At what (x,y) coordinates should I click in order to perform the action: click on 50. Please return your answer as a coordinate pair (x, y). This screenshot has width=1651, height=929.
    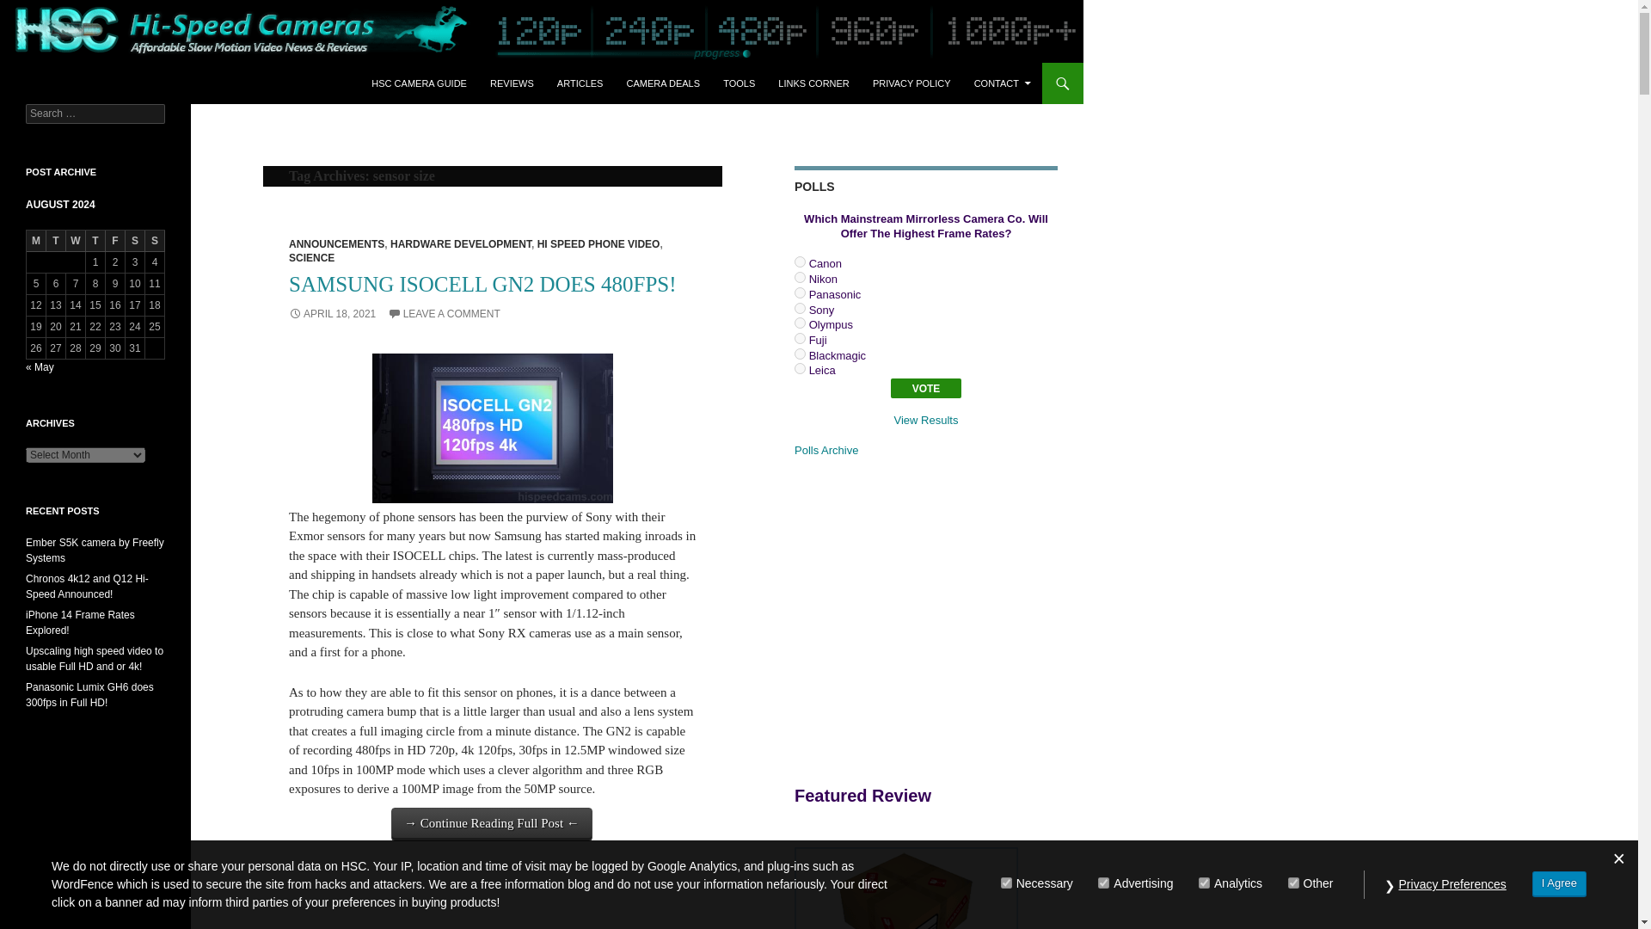
    Looking at the image, I should click on (800, 277).